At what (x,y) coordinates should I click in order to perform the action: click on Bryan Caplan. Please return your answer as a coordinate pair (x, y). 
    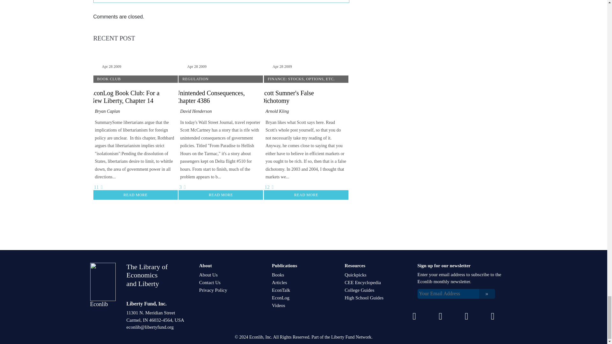
    Looking at the image, I should click on (107, 111).